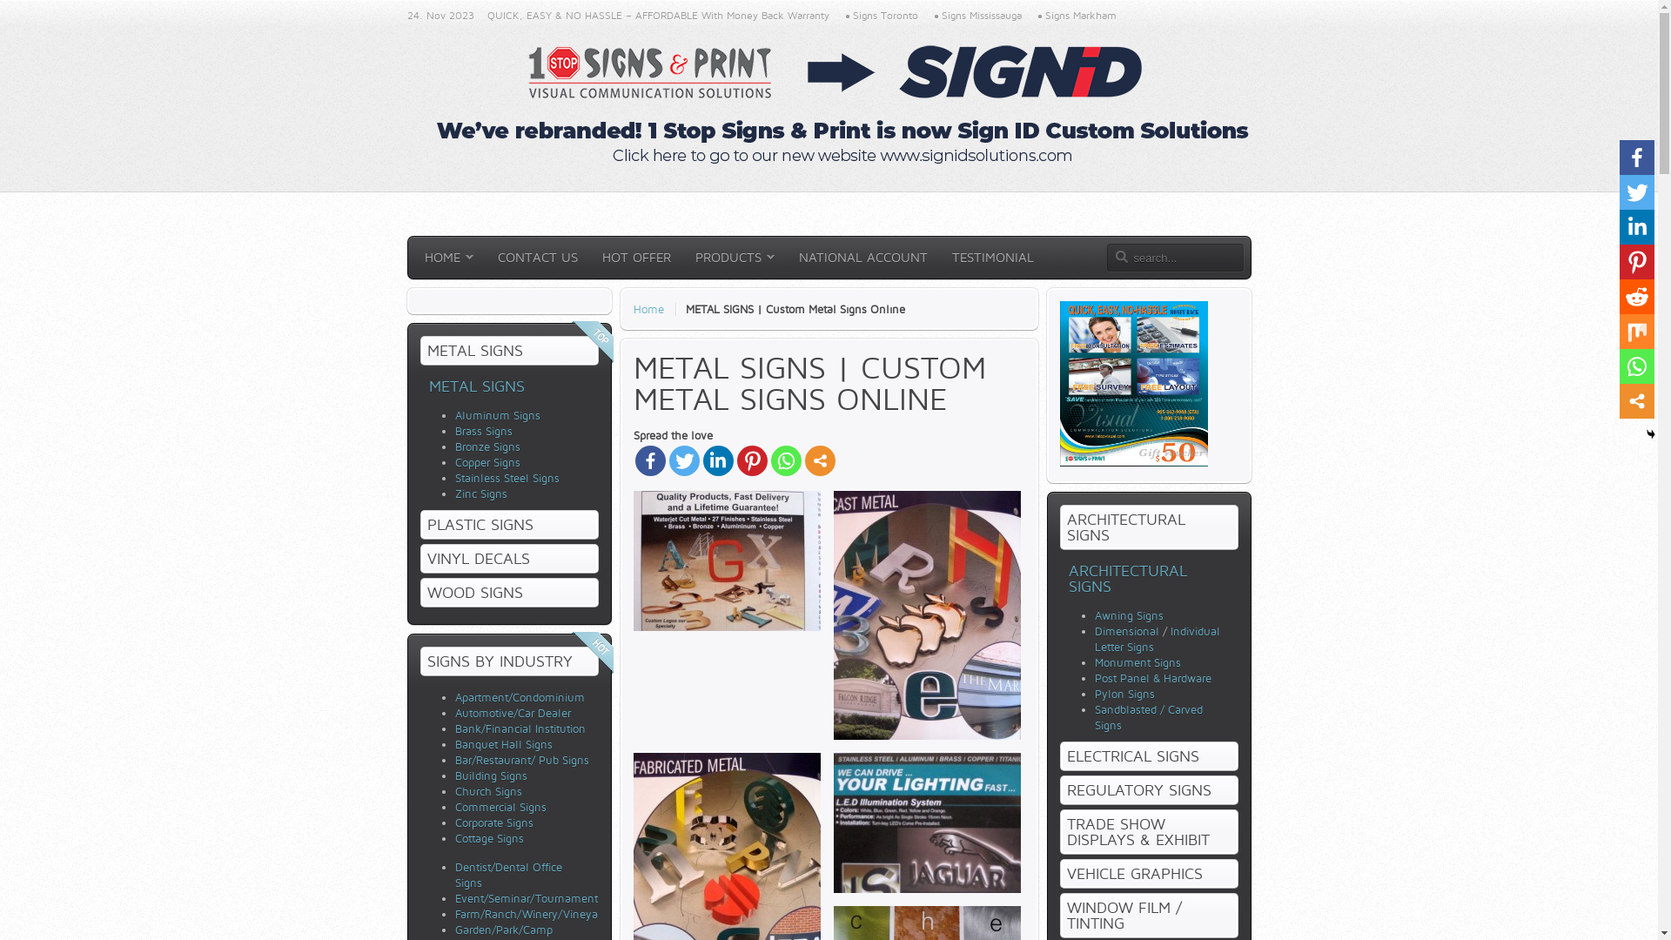  I want to click on Whatsapp, so click(787, 461).